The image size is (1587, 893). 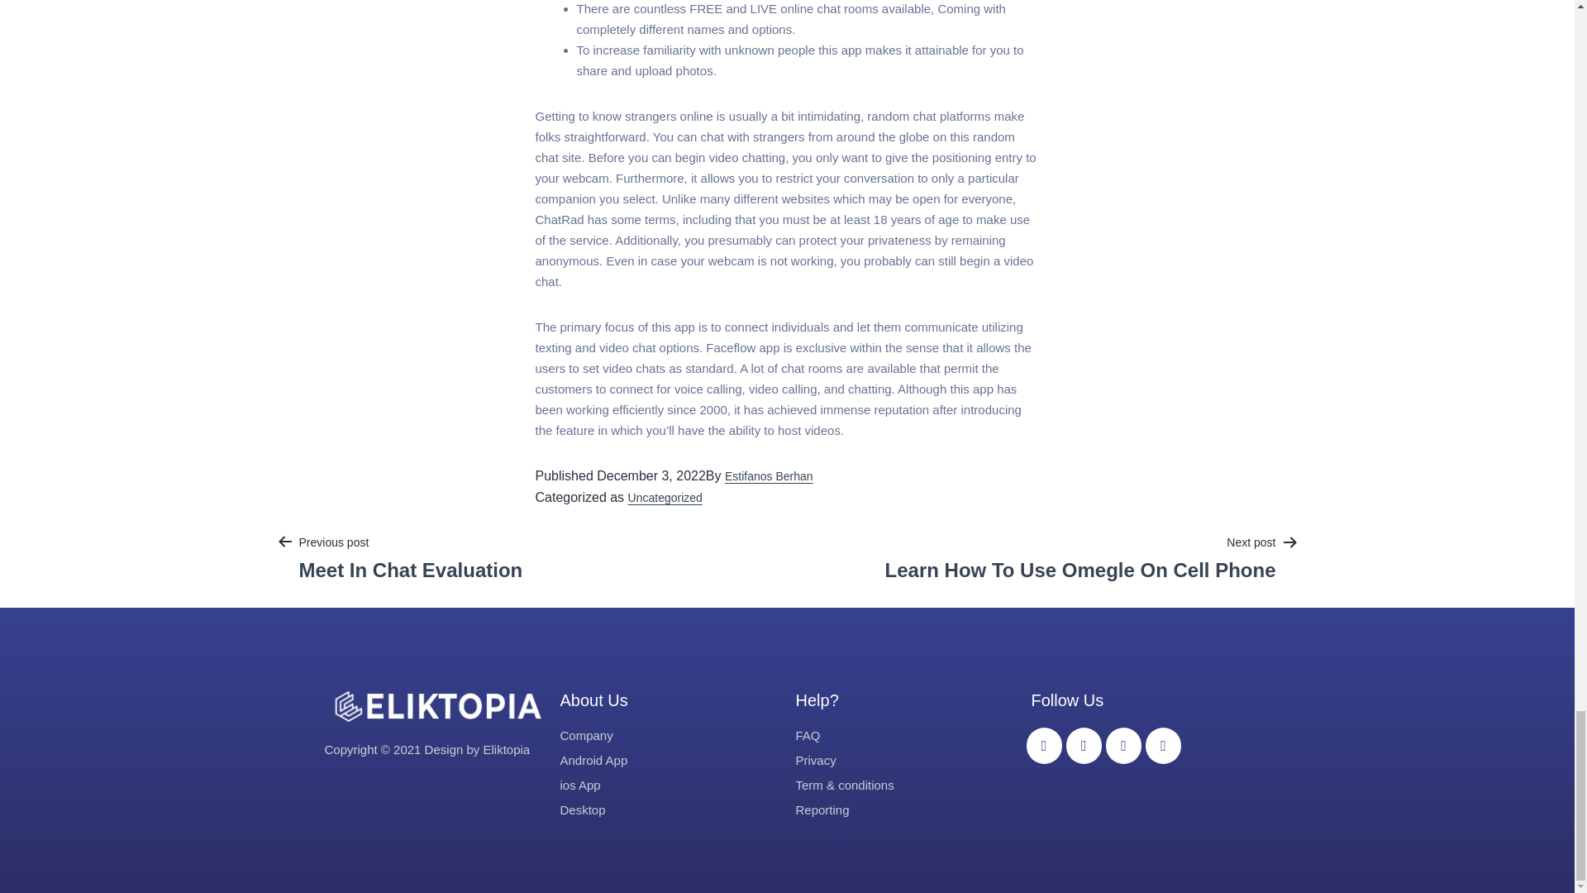 What do you see at coordinates (410, 557) in the screenshot?
I see `Uncategorized` at bounding box center [410, 557].